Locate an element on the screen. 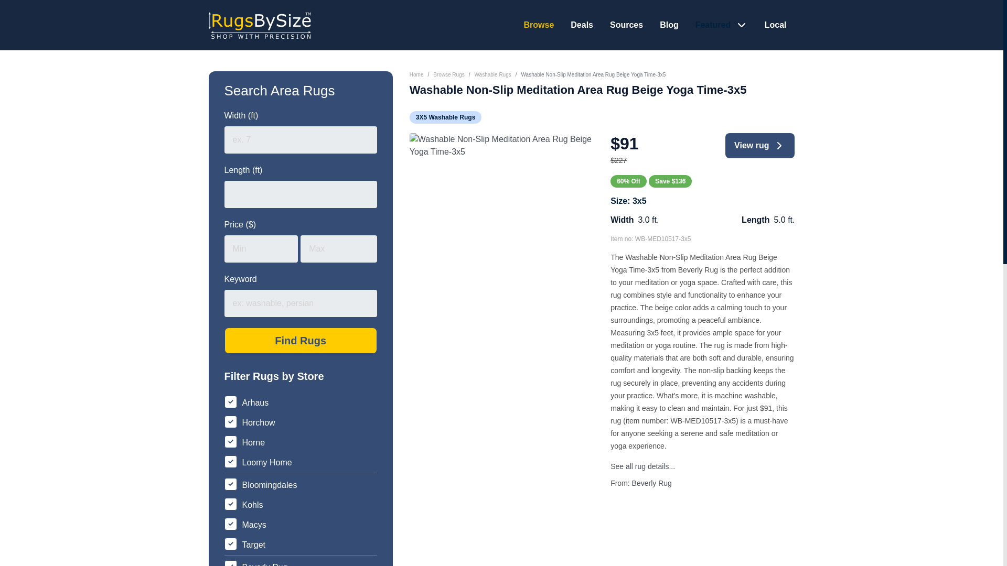 This screenshot has height=566, width=1007. View rug is located at coordinates (759, 146).